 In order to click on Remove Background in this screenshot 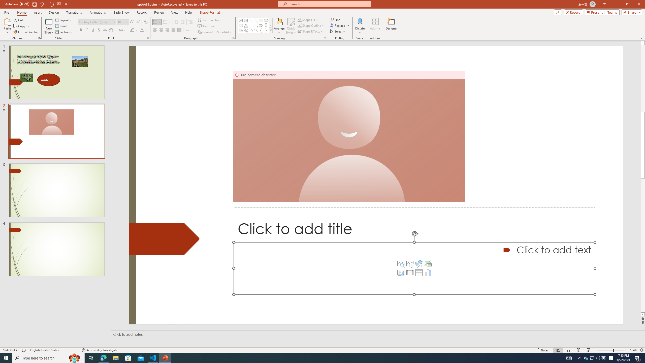, I will do `click(11, 26)`.